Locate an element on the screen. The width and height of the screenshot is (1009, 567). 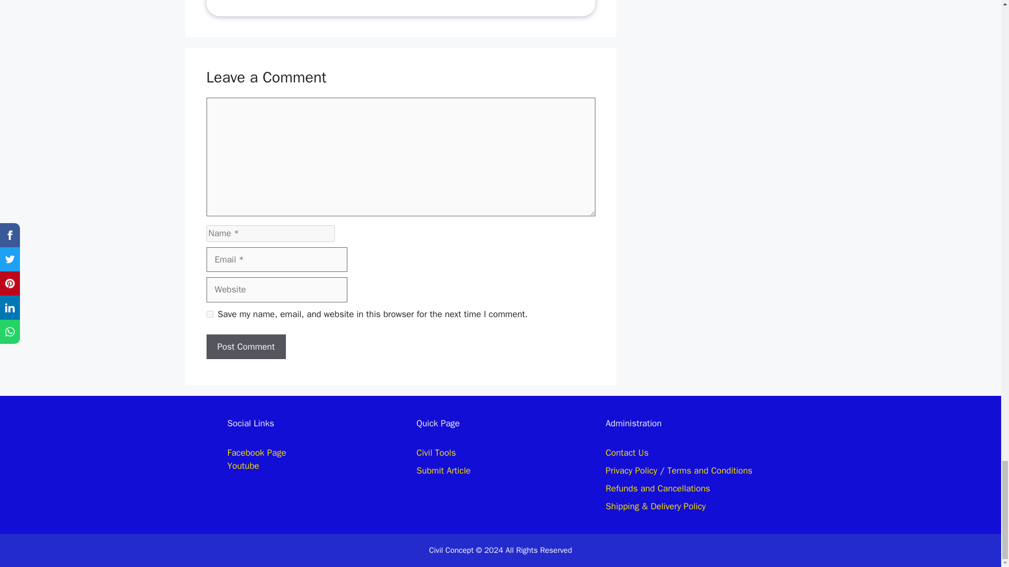
Read more about this author is located at coordinates (284, 3).